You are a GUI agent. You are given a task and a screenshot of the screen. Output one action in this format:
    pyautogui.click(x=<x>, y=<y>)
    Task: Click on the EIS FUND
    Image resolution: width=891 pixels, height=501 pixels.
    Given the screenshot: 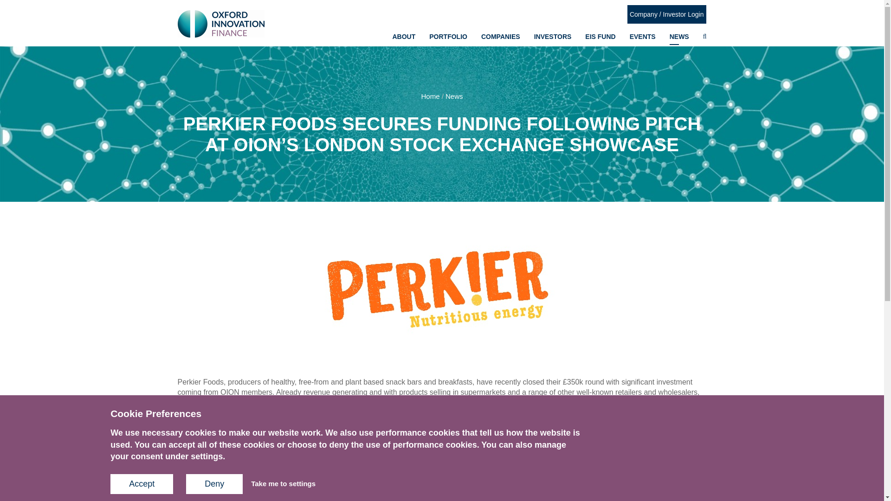 What is the action you would take?
    pyautogui.click(x=600, y=37)
    